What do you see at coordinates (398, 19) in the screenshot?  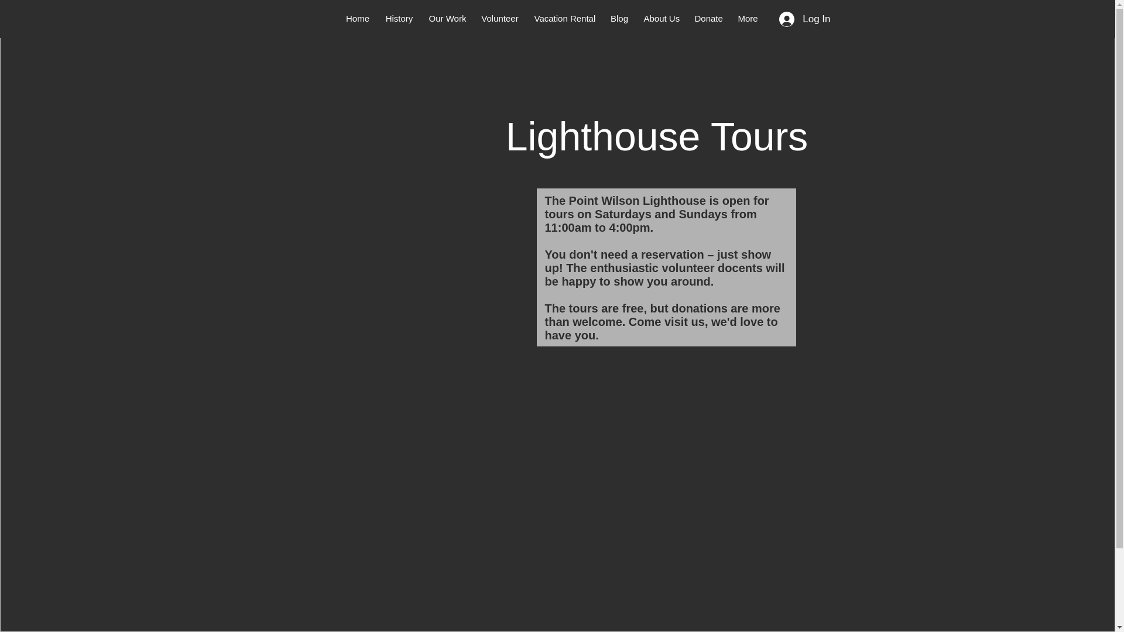 I see `History` at bounding box center [398, 19].